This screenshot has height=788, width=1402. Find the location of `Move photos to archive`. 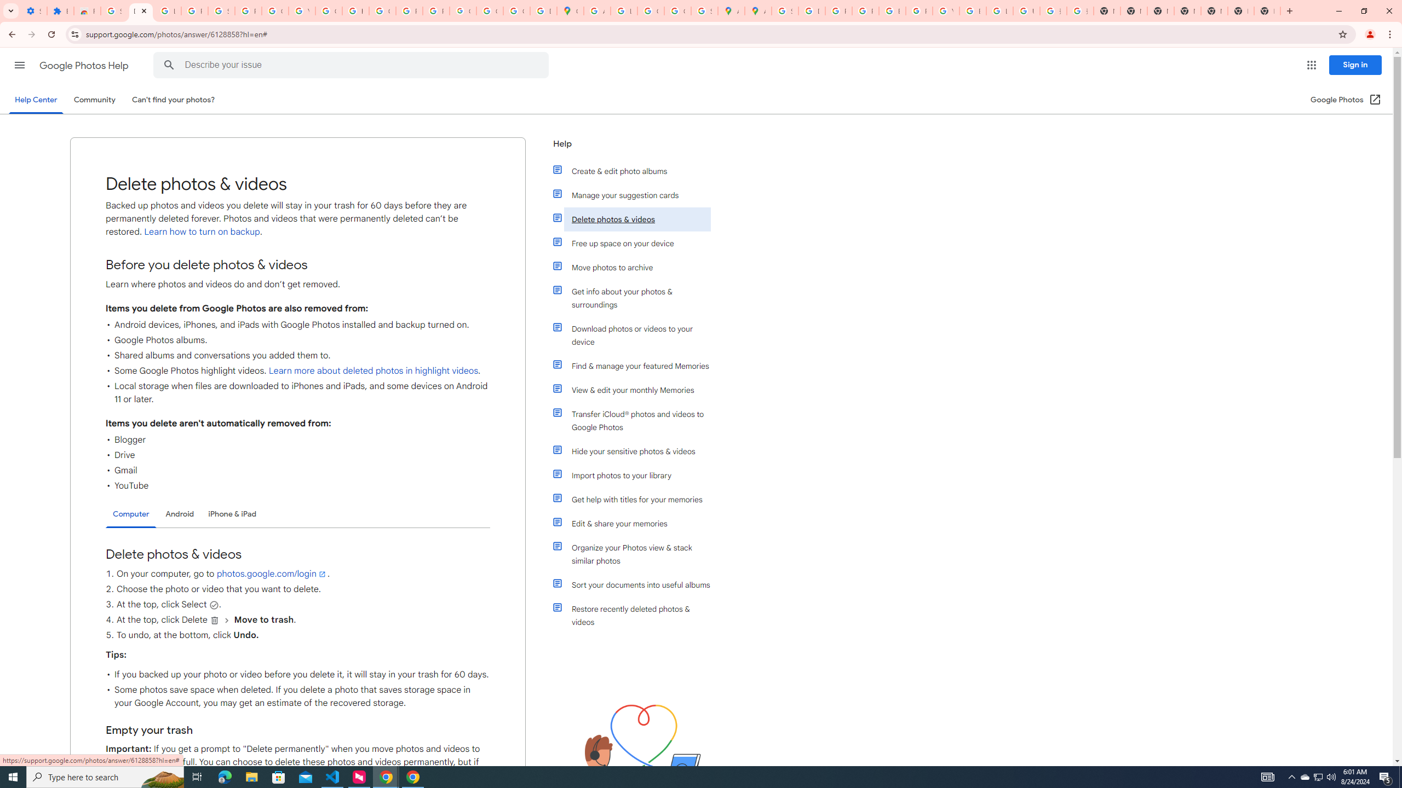

Move photos to archive is located at coordinates (637, 267).